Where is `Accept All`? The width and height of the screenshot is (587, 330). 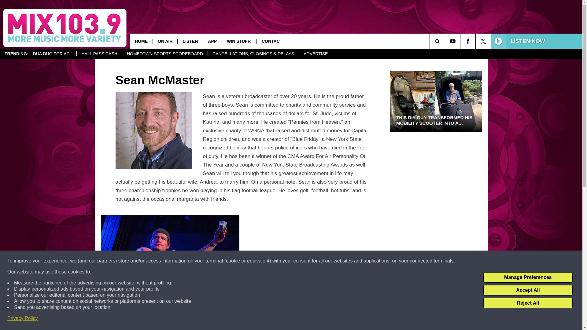
Accept All is located at coordinates (528, 290).